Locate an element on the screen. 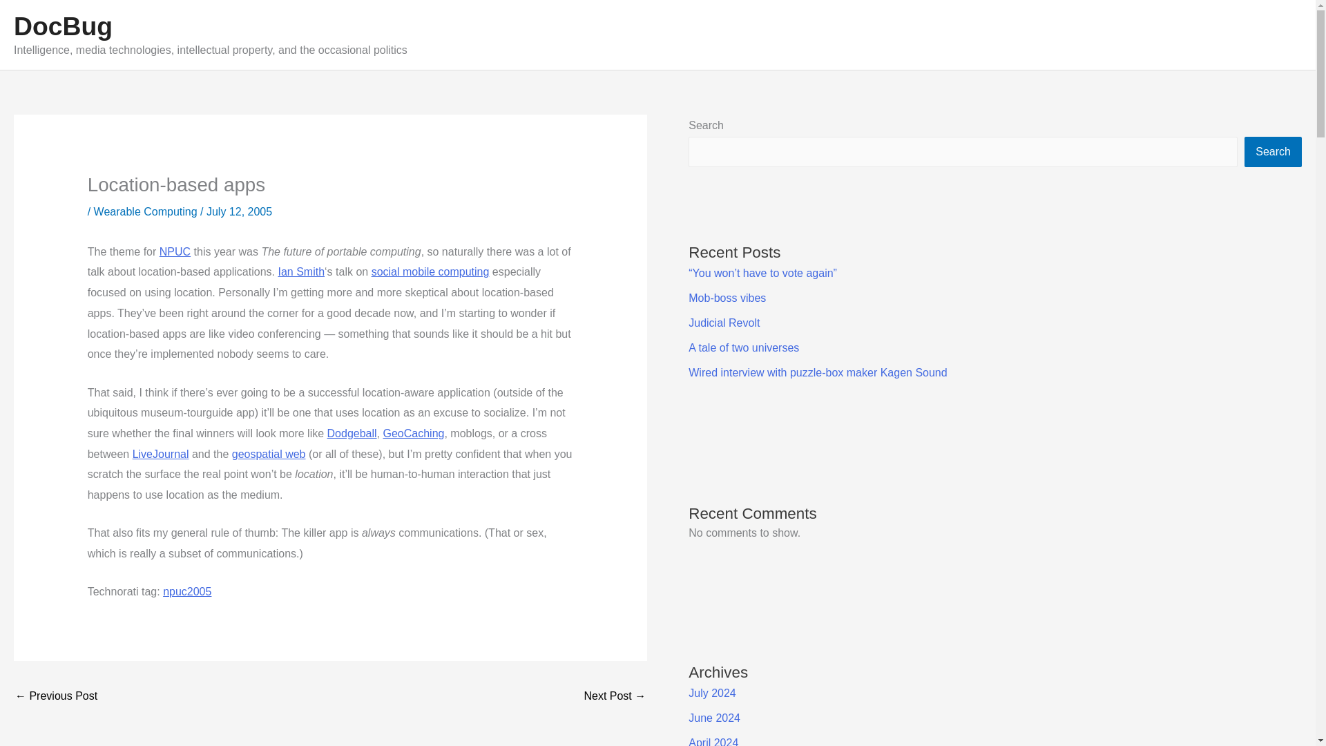  social mobile computing is located at coordinates (430, 271).